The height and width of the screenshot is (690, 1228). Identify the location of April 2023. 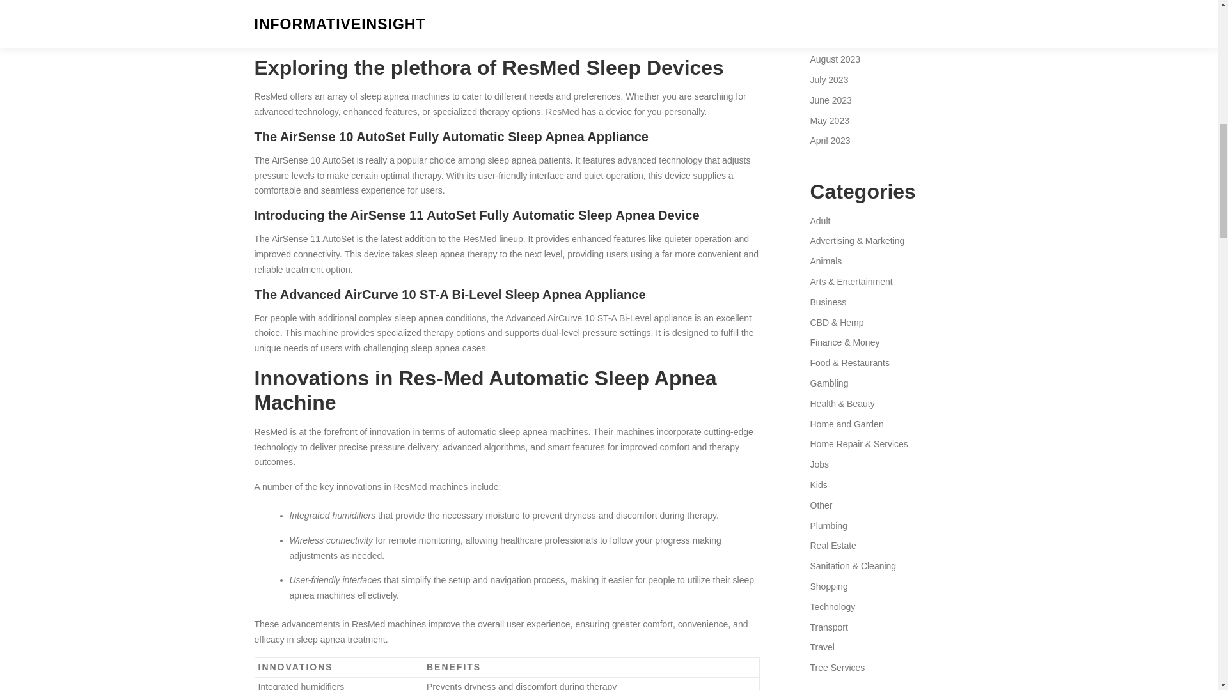
(829, 140).